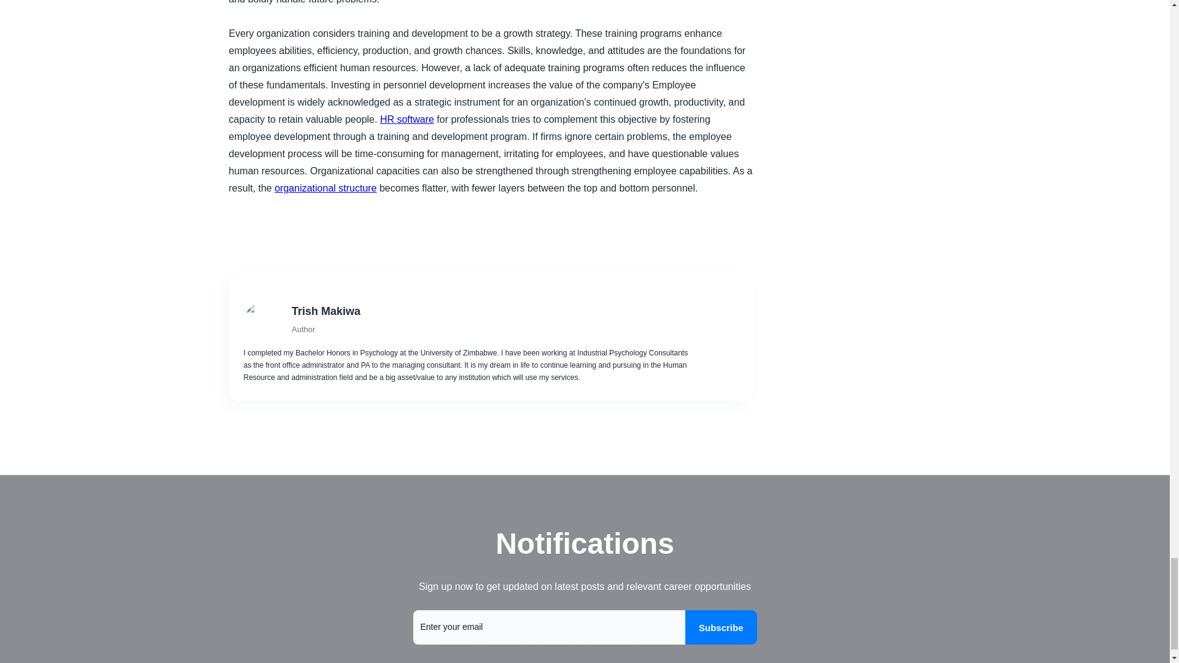  I want to click on Subscribe, so click(721, 627).